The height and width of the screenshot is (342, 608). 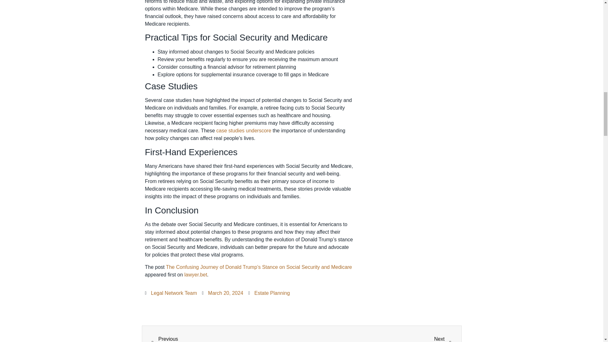 I want to click on case studies underscore, so click(x=244, y=130).